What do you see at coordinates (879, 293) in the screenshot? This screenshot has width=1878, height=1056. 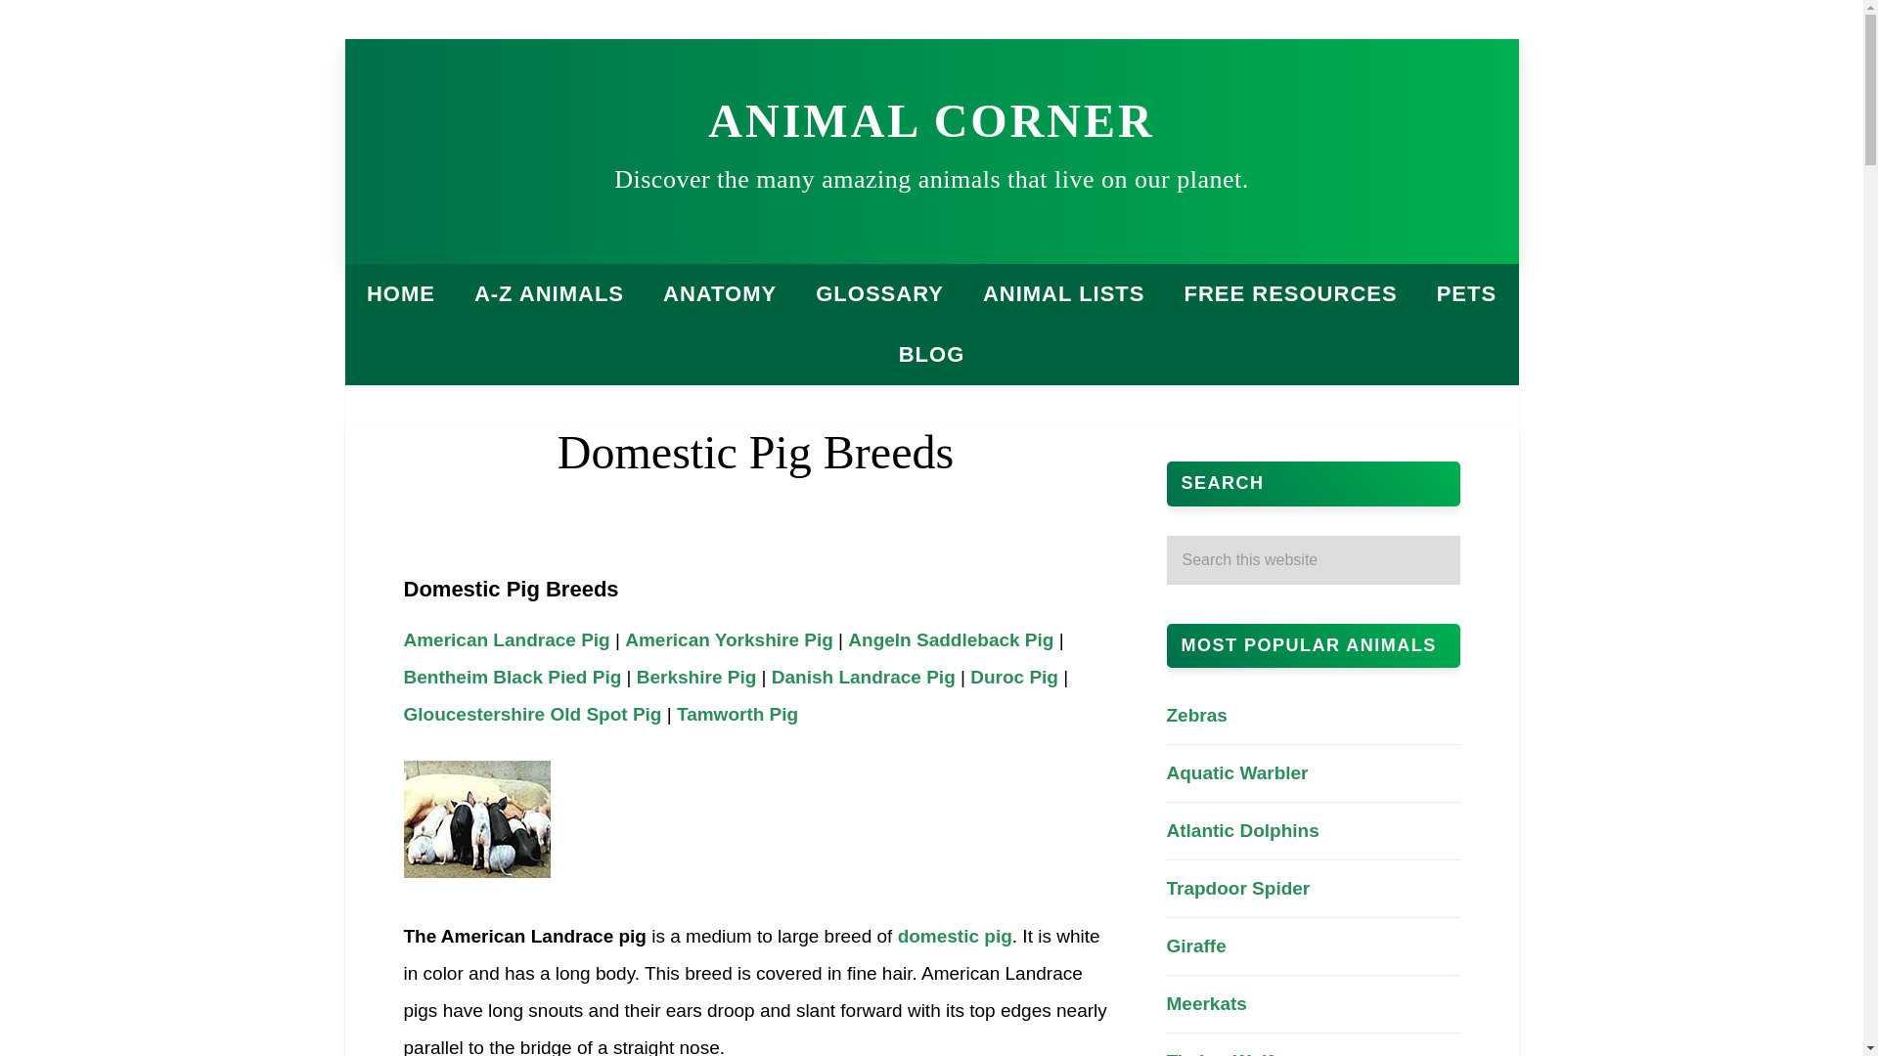 I see `GLOSSARY` at bounding box center [879, 293].